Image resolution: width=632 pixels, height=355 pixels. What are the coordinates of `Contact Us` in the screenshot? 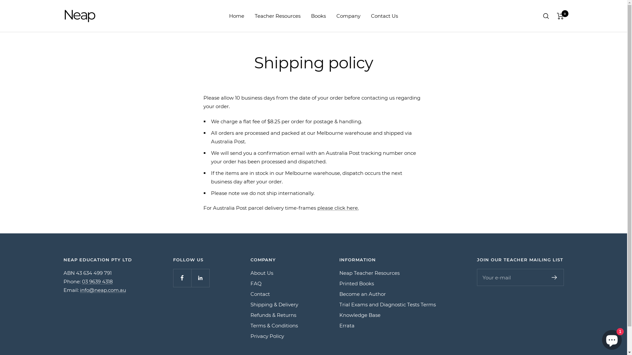 It's located at (384, 16).